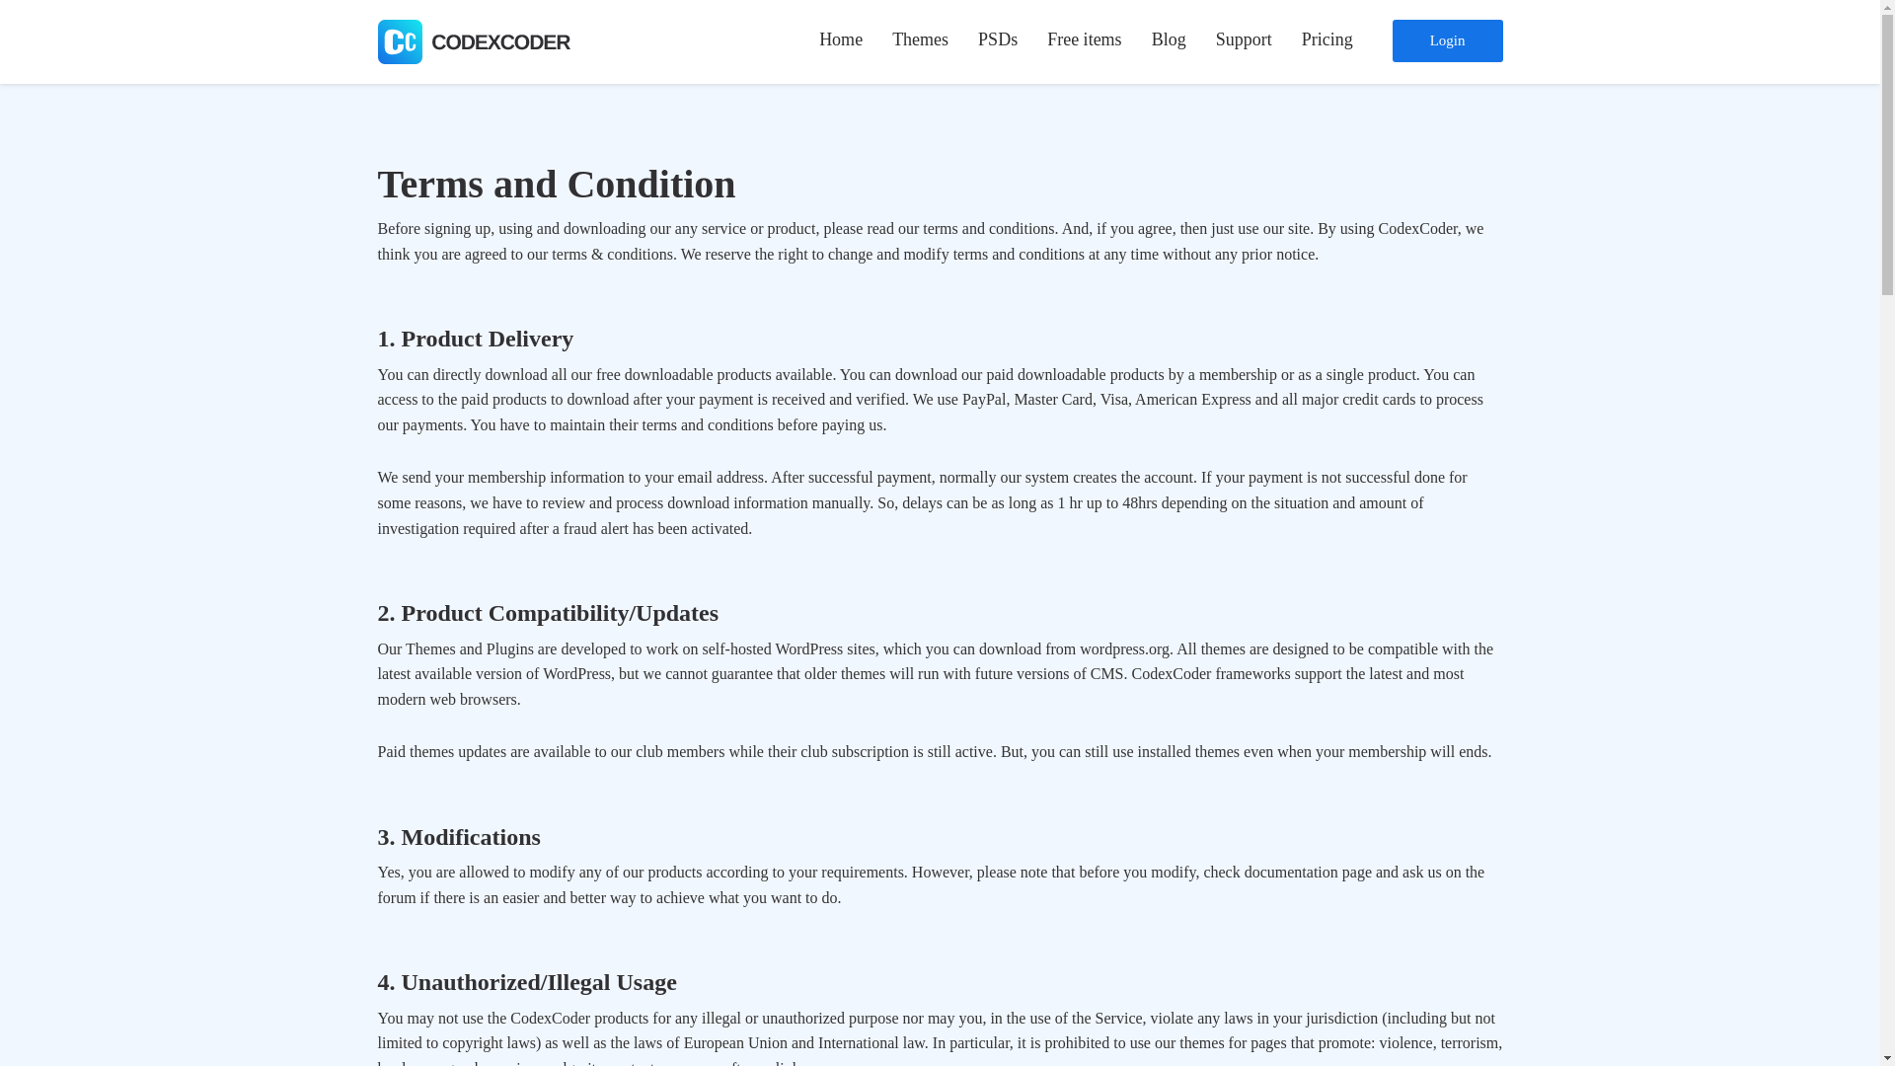 Image resolution: width=1895 pixels, height=1066 pixels. I want to click on FAQ, so click(1348, 93).